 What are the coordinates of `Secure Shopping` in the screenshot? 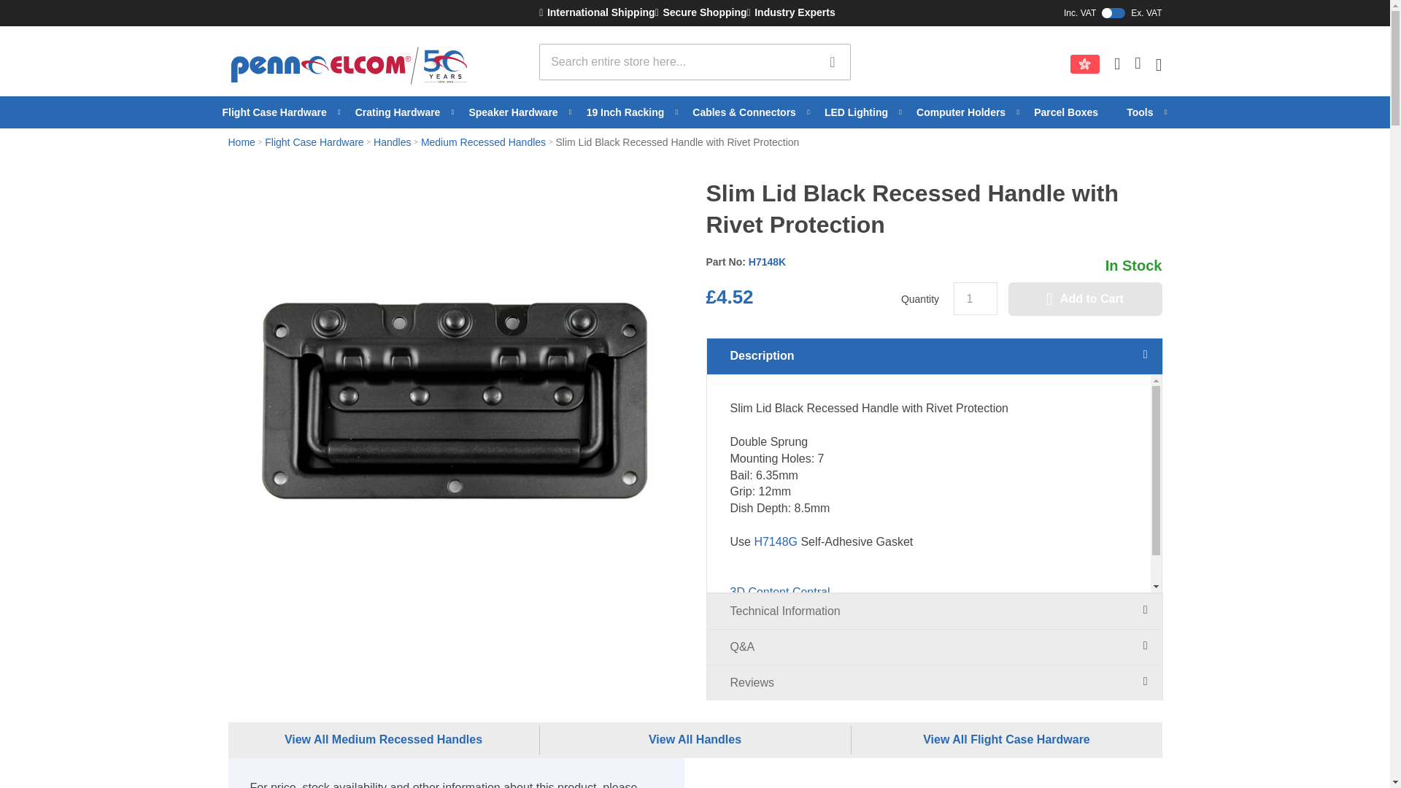 It's located at (700, 13).